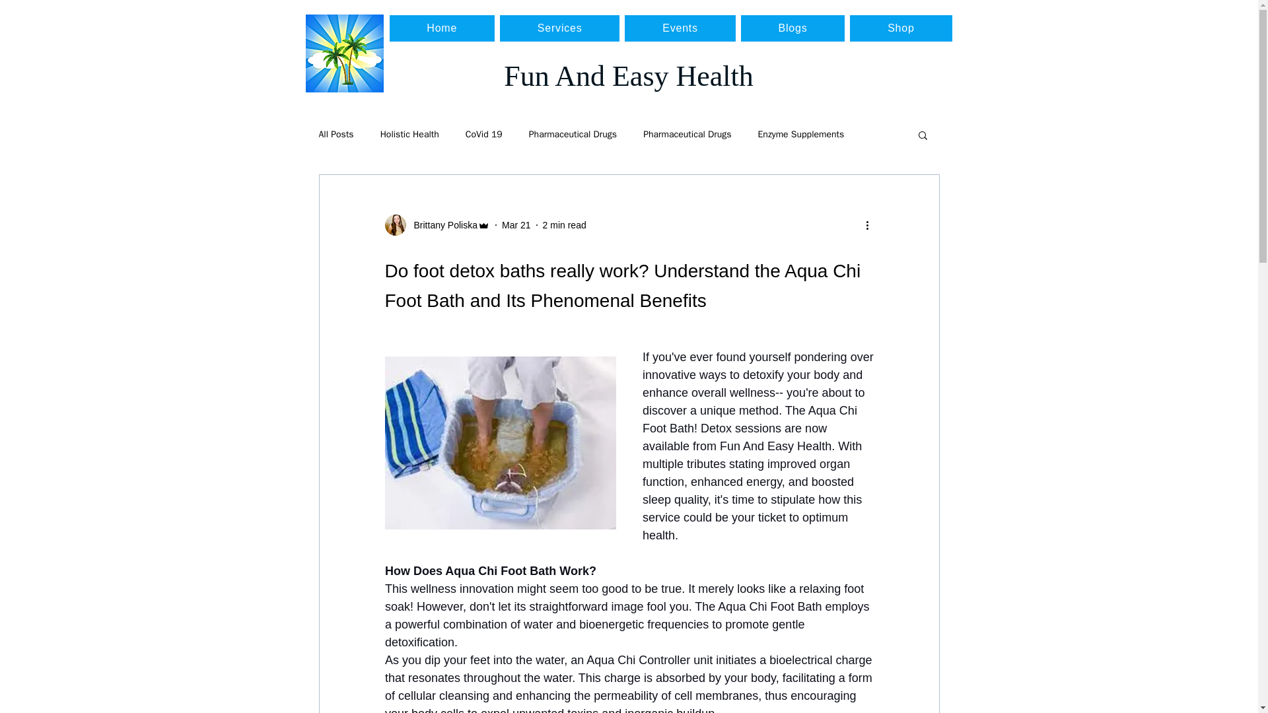 Image resolution: width=1268 pixels, height=713 pixels. What do you see at coordinates (335, 135) in the screenshot?
I see `All Posts` at bounding box center [335, 135].